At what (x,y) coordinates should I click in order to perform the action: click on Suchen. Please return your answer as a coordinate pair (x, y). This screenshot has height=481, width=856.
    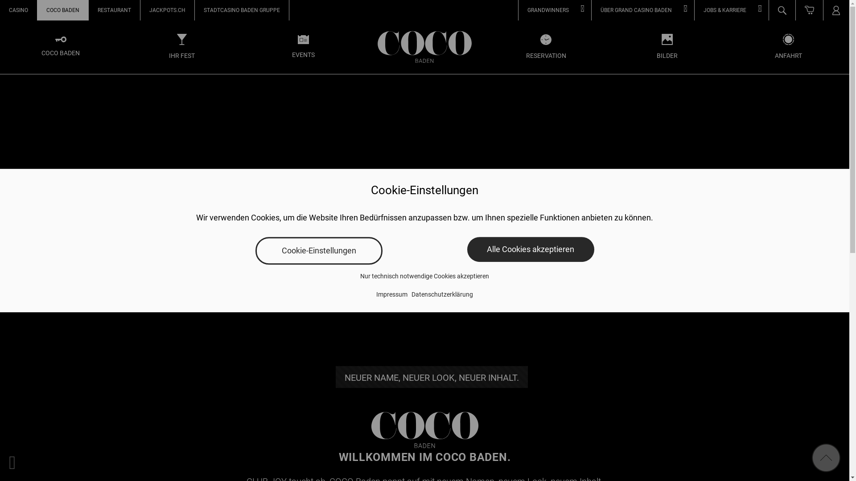
    Looking at the image, I should click on (822, 34).